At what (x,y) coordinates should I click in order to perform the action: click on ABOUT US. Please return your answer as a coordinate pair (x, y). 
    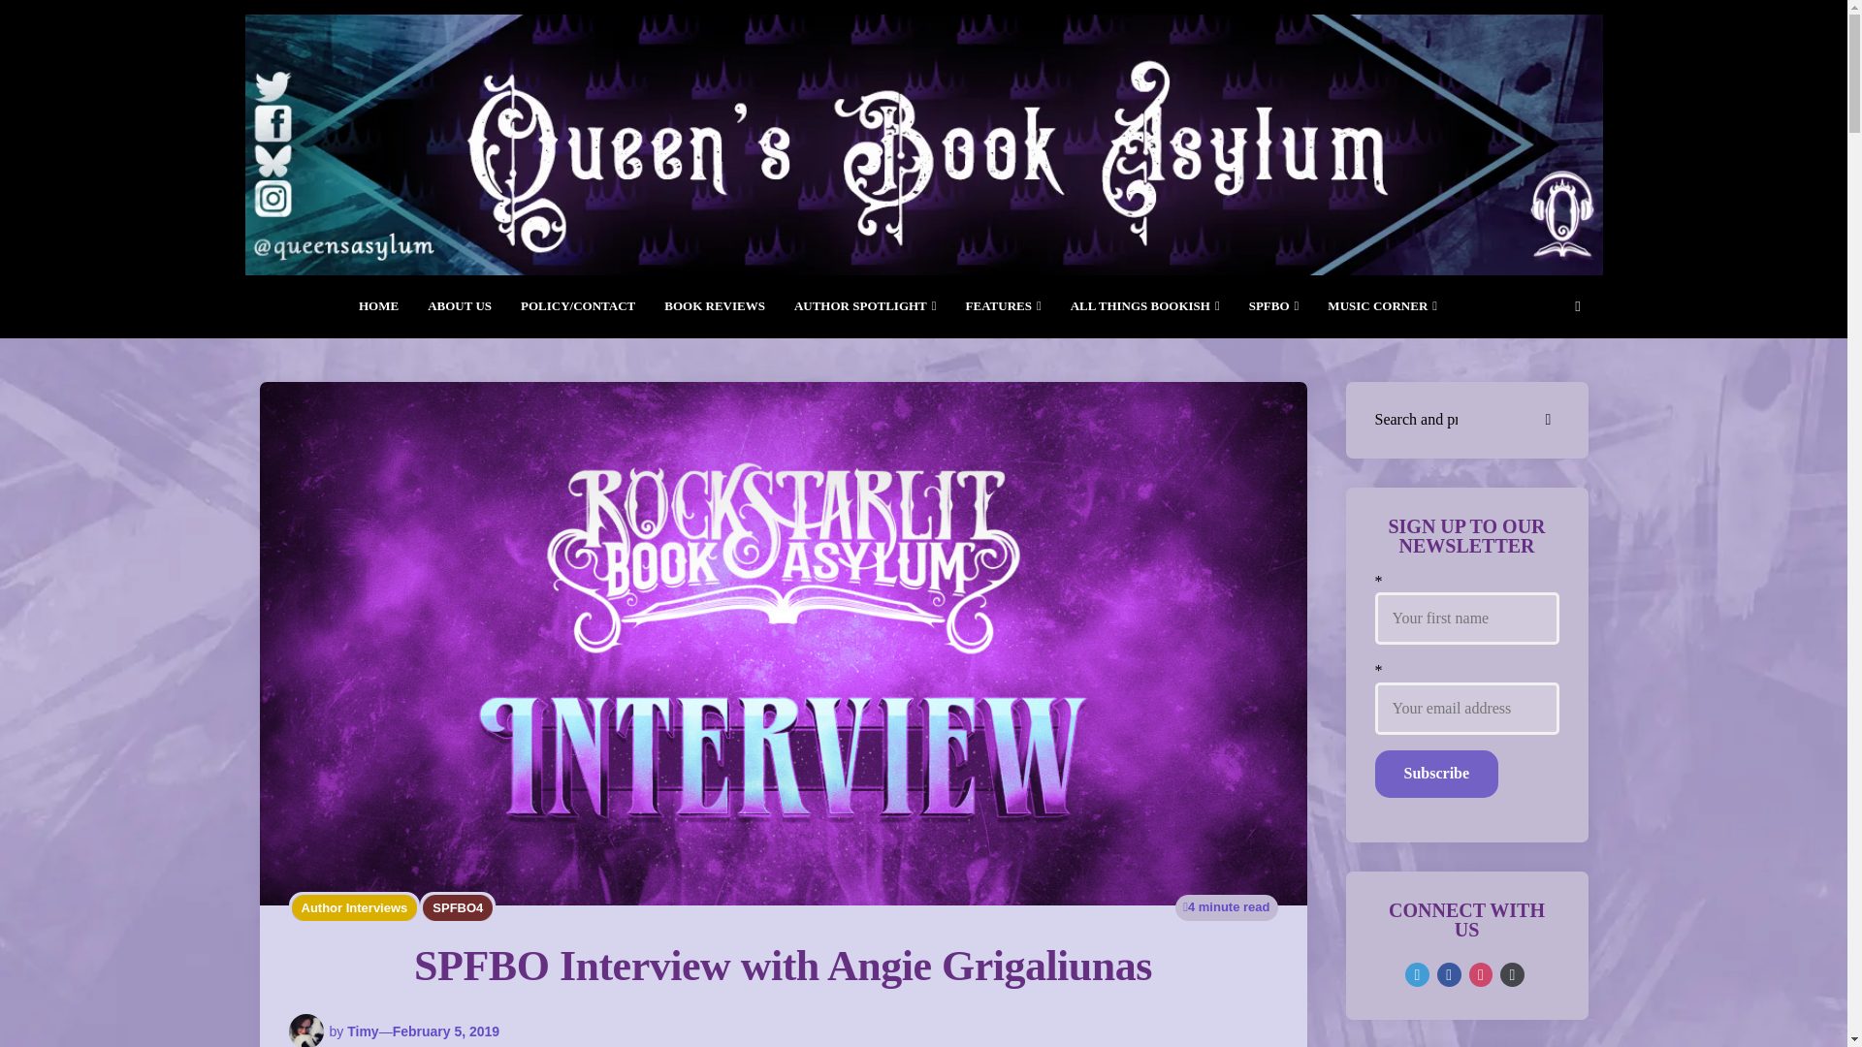
    Looking at the image, I should click on (460, 306).